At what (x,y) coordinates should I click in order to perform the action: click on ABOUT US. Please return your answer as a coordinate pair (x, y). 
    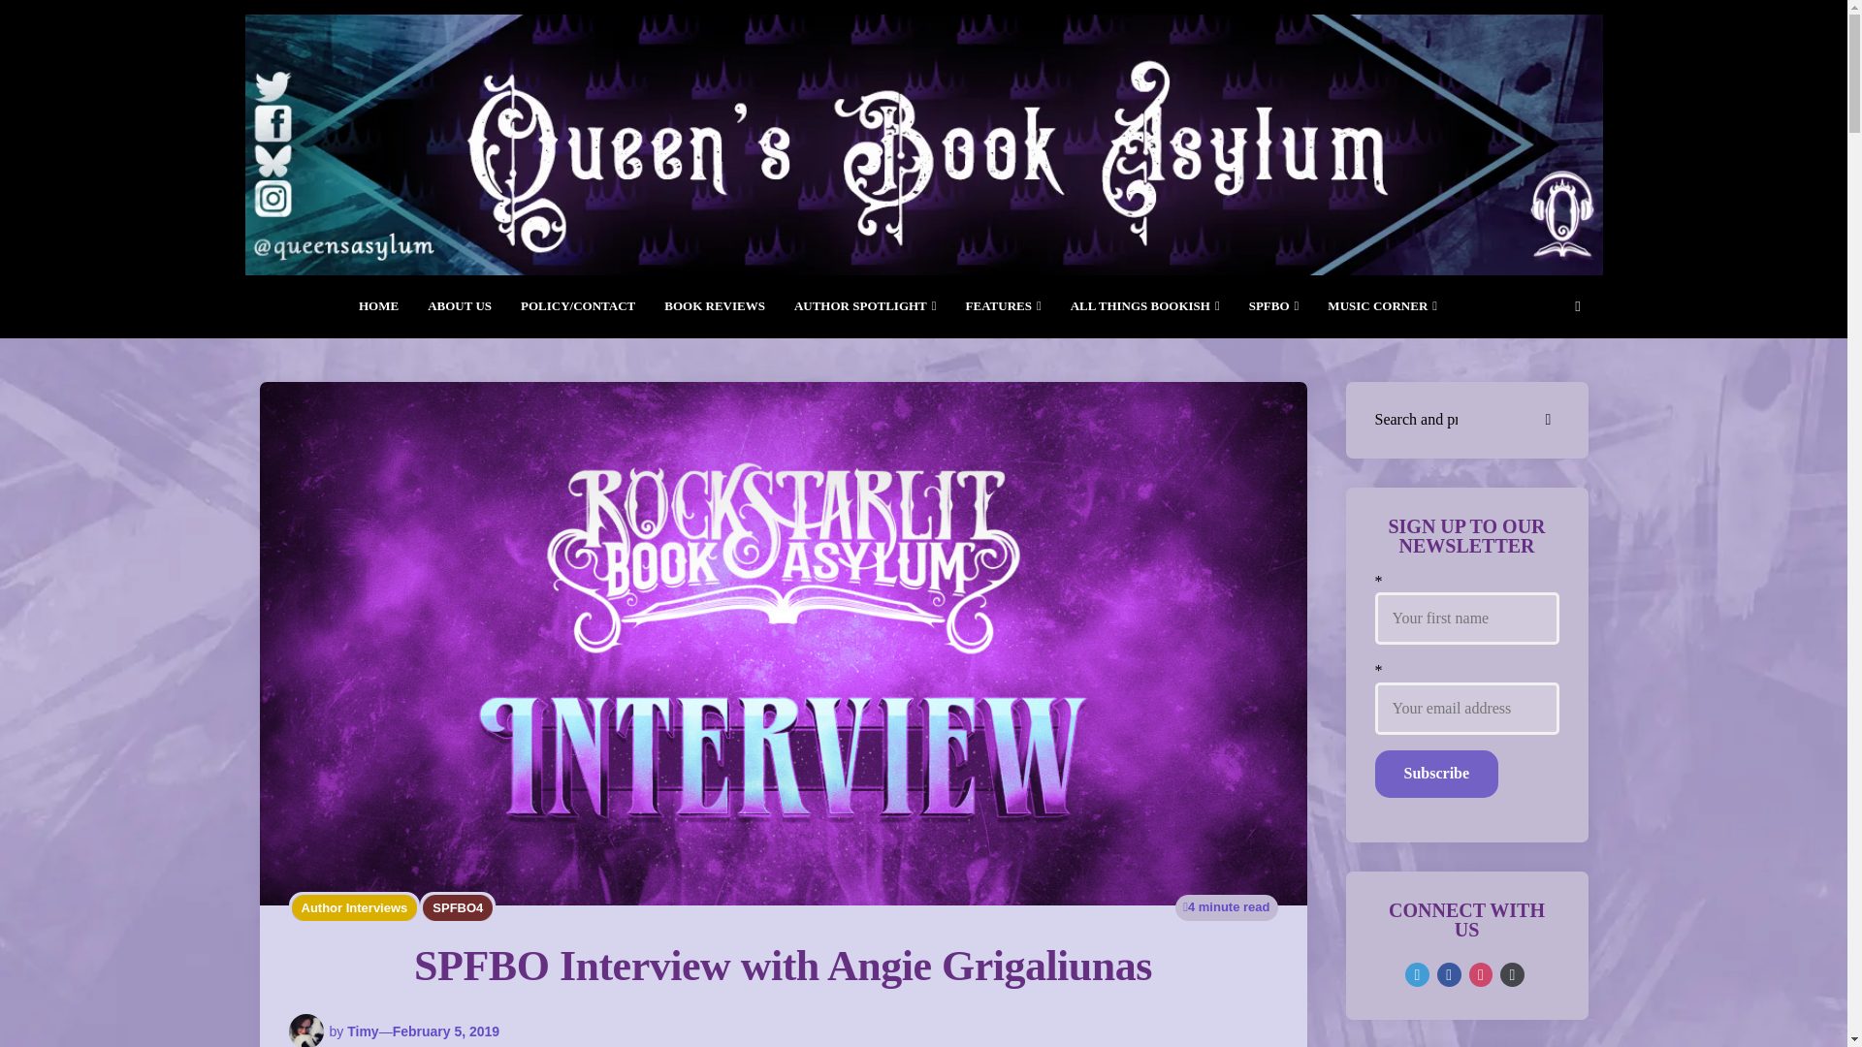
    Looking at the image, I should click on (460, 306).